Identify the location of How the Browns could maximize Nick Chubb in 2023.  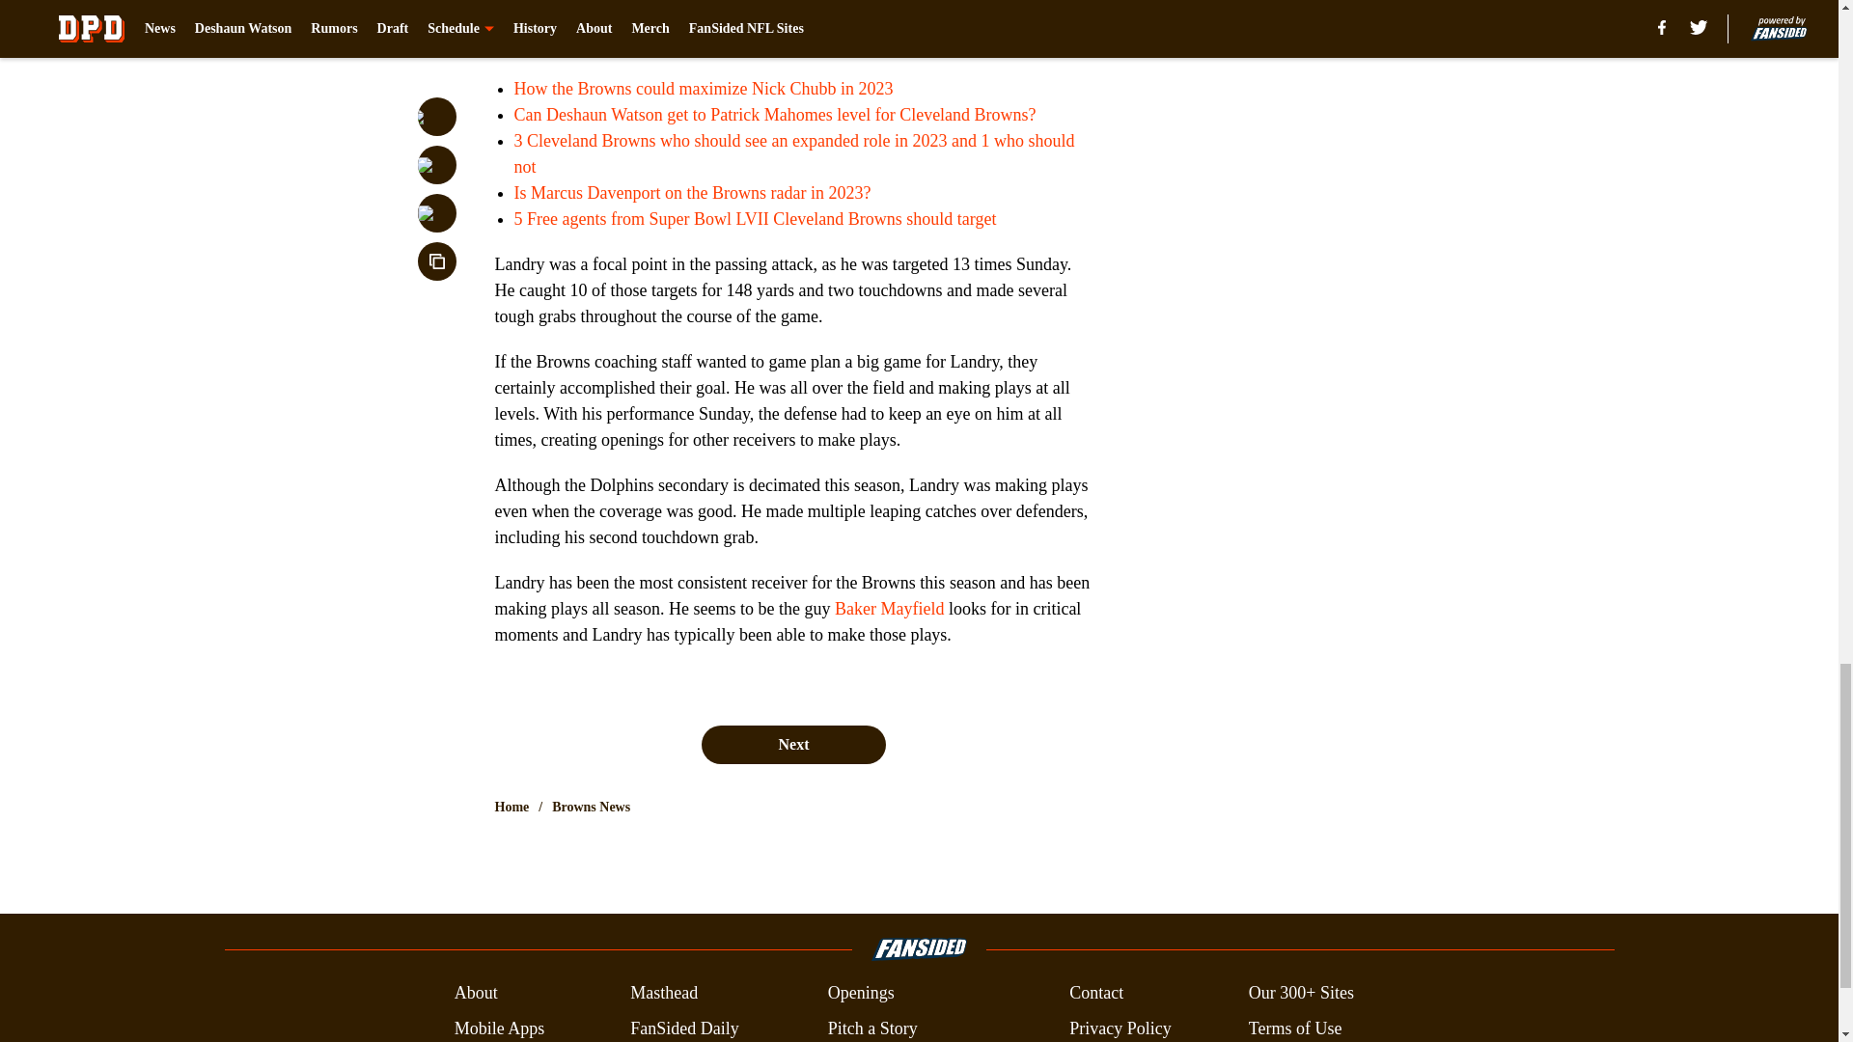
(703, 89).